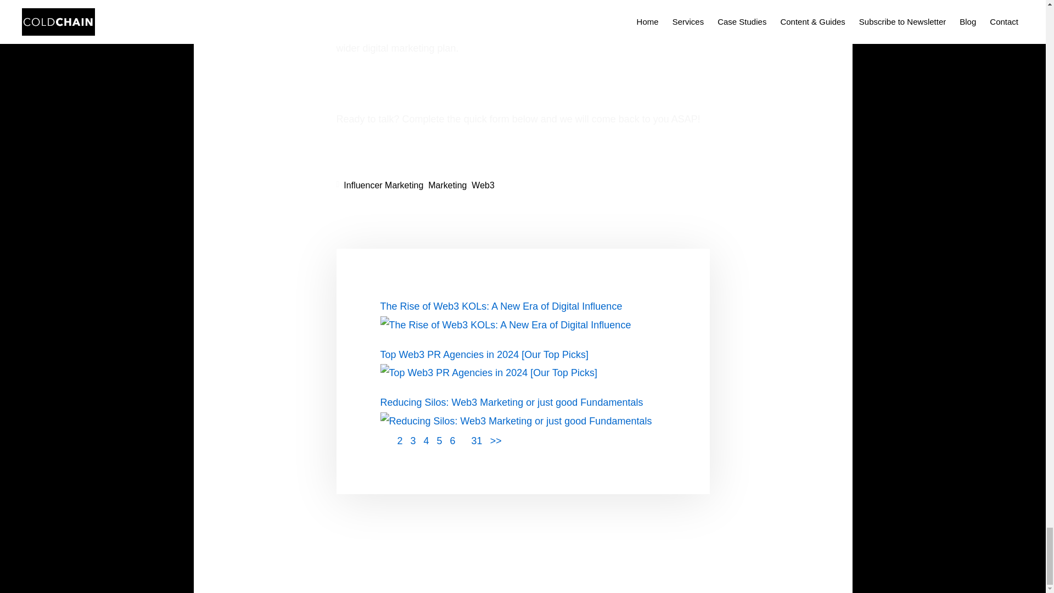 The image size is (1054, 593). I want to click on Web3, so click(483, 185).